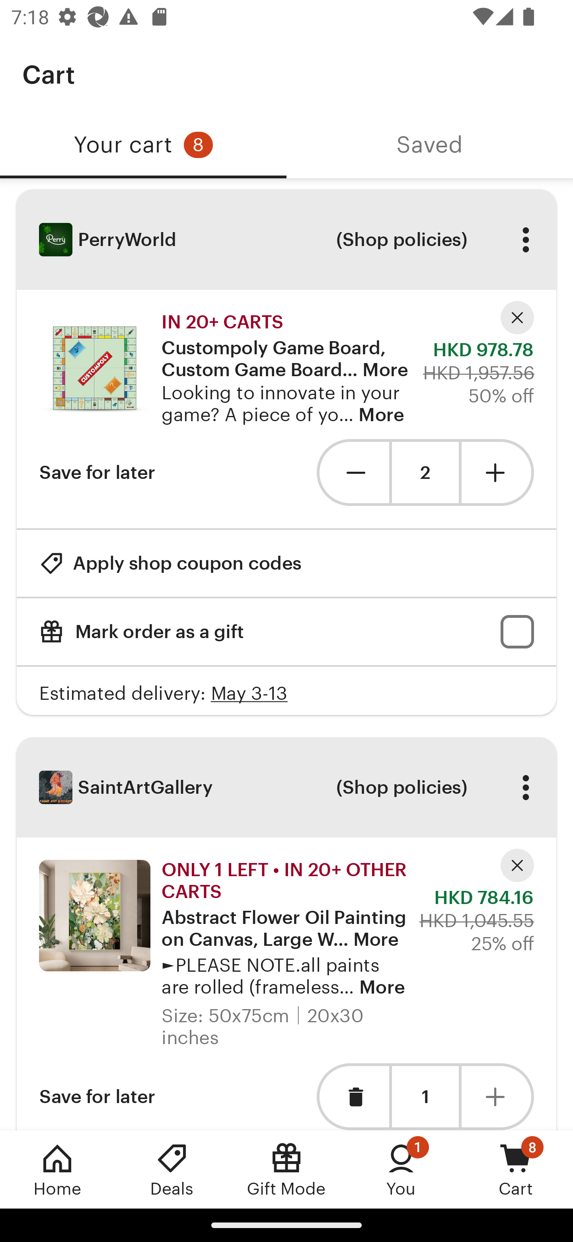 The image size is (573, 1242). I want to click on Save for later, so click(97, 1096).